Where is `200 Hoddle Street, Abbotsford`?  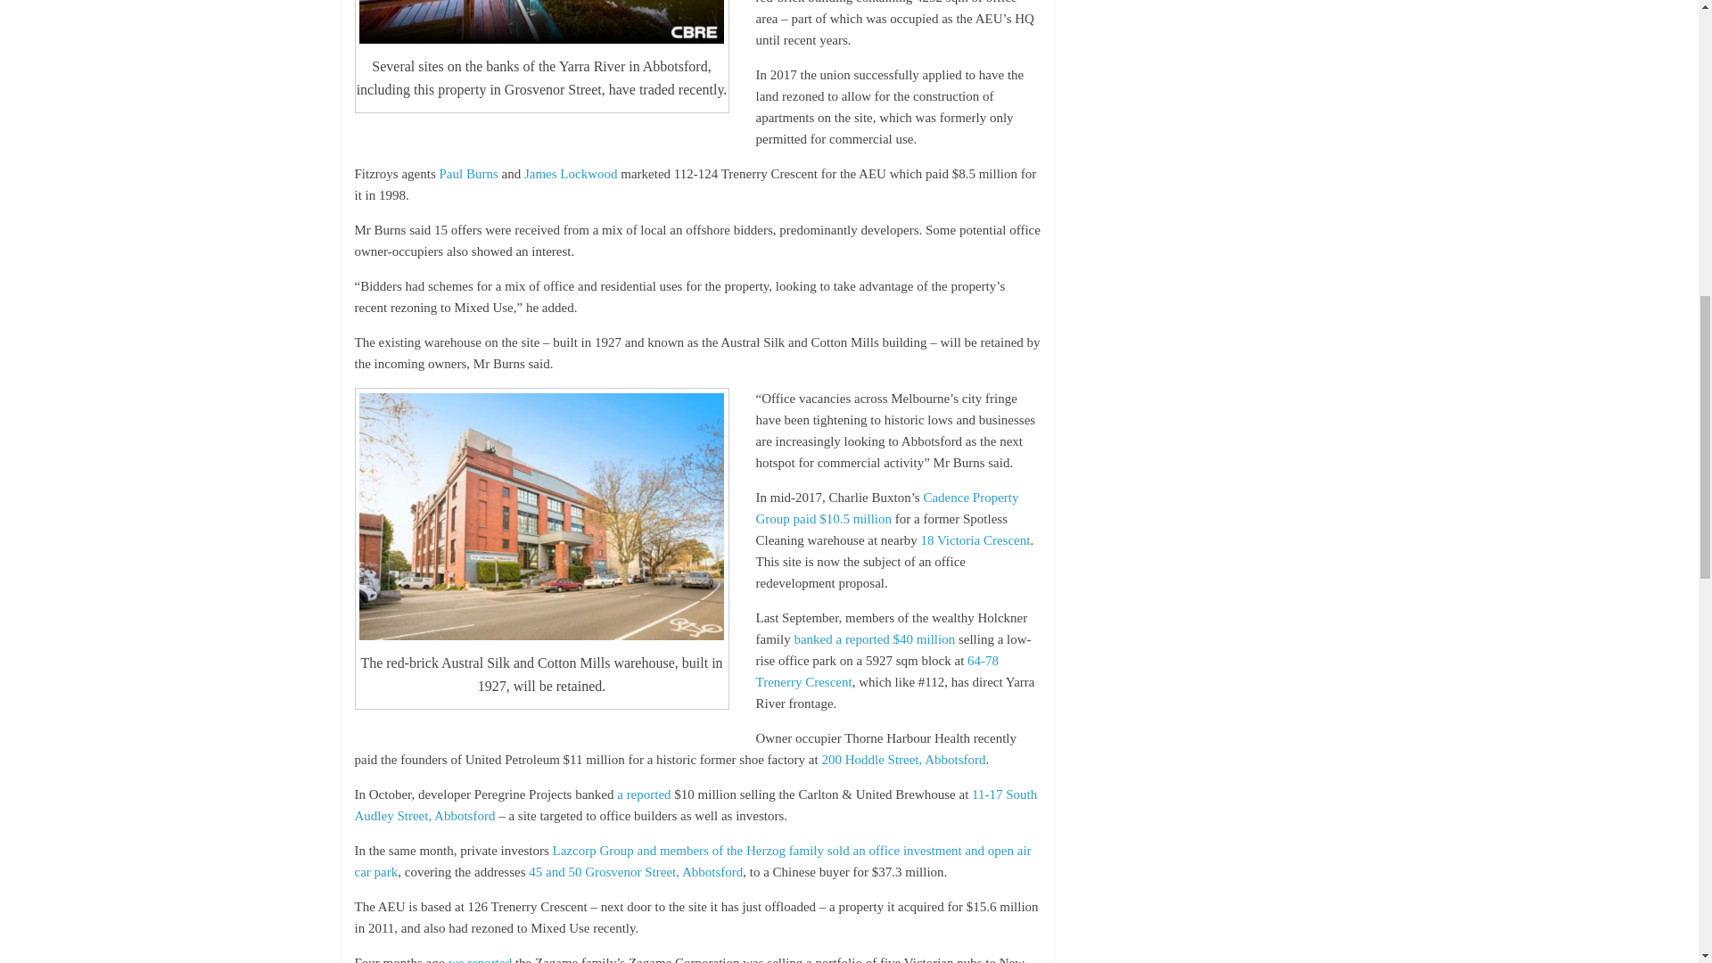 200 Hoddle Street, Abbotsford is located at coordinates (903, 759).